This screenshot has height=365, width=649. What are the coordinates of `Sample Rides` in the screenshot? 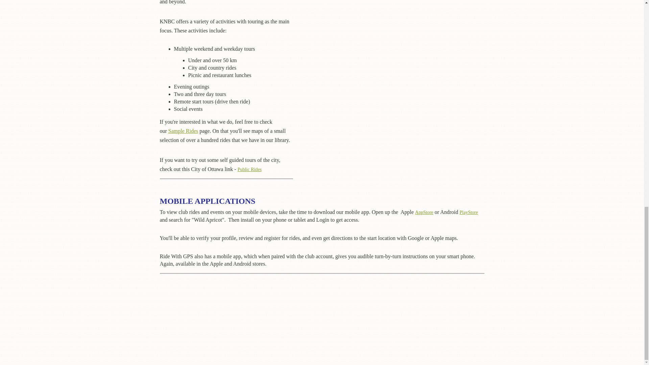 It's located at (183, 131).